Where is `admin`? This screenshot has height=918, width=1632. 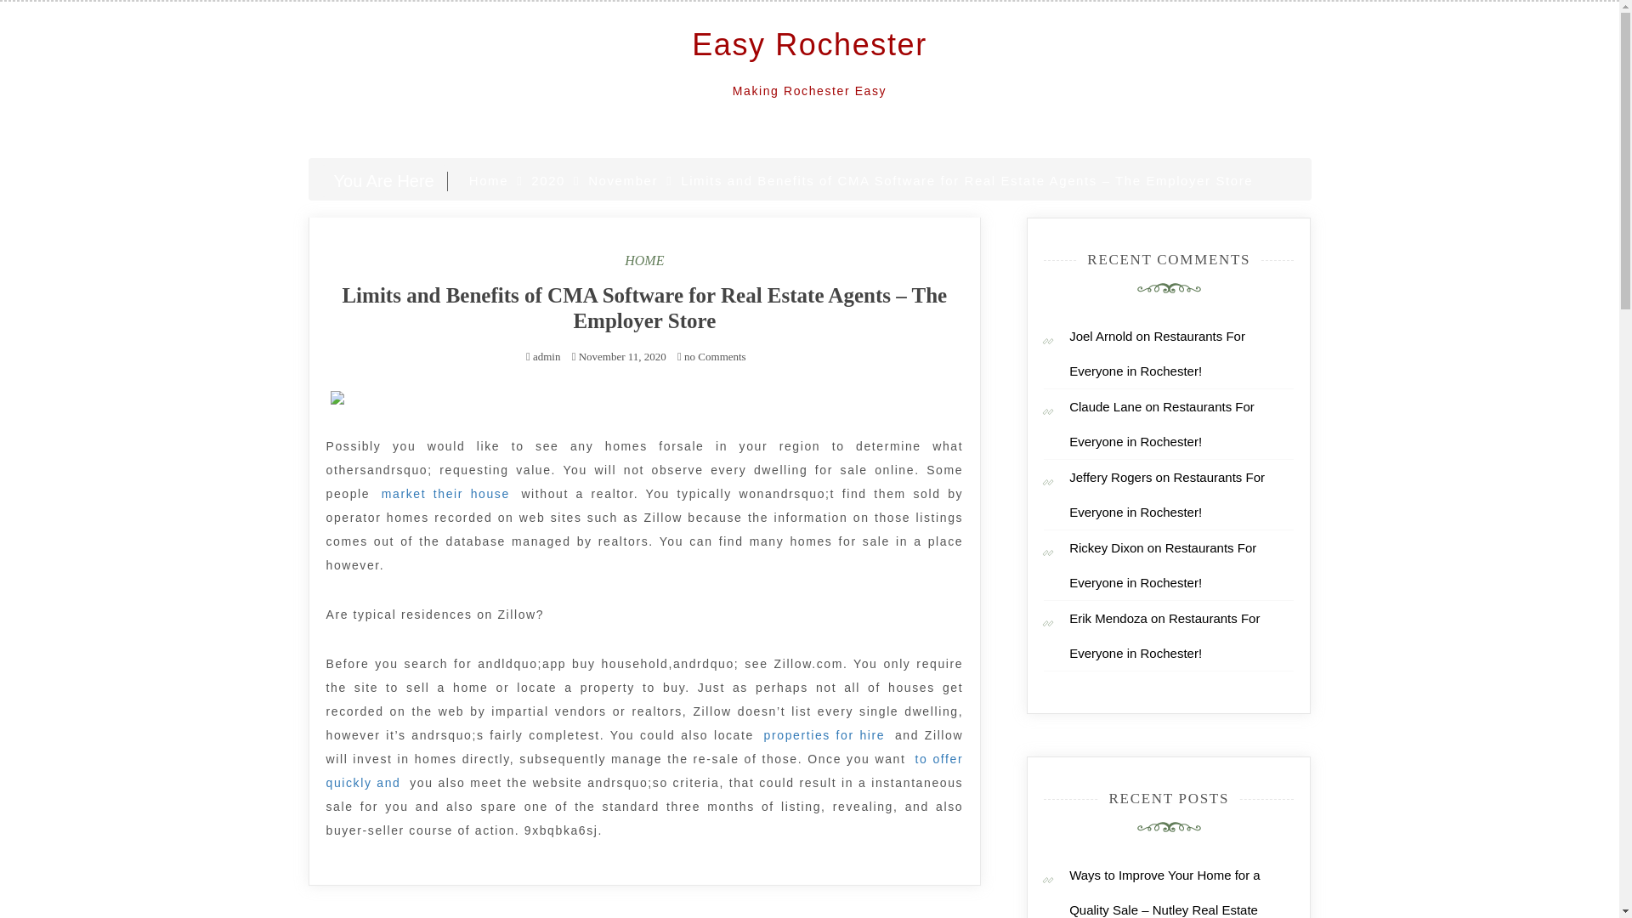
admin is located at coordinates (547, 355).